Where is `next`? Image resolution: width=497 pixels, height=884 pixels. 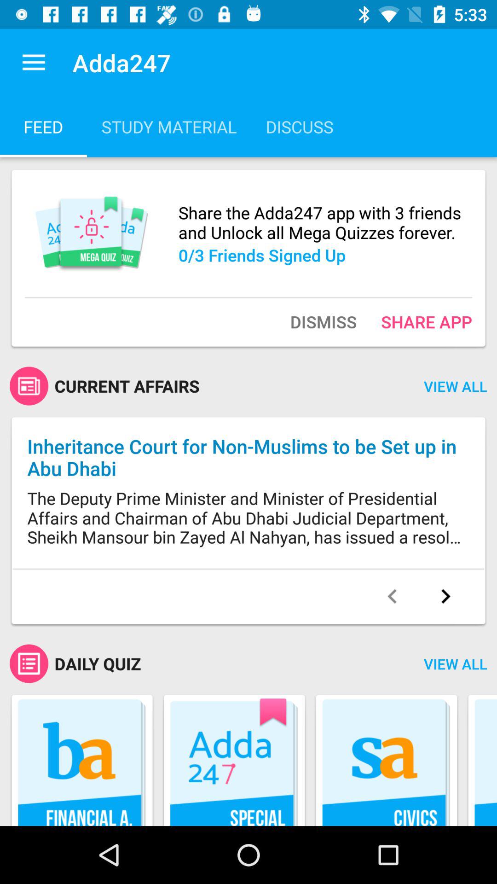
next is located at coordinates (445, 596).